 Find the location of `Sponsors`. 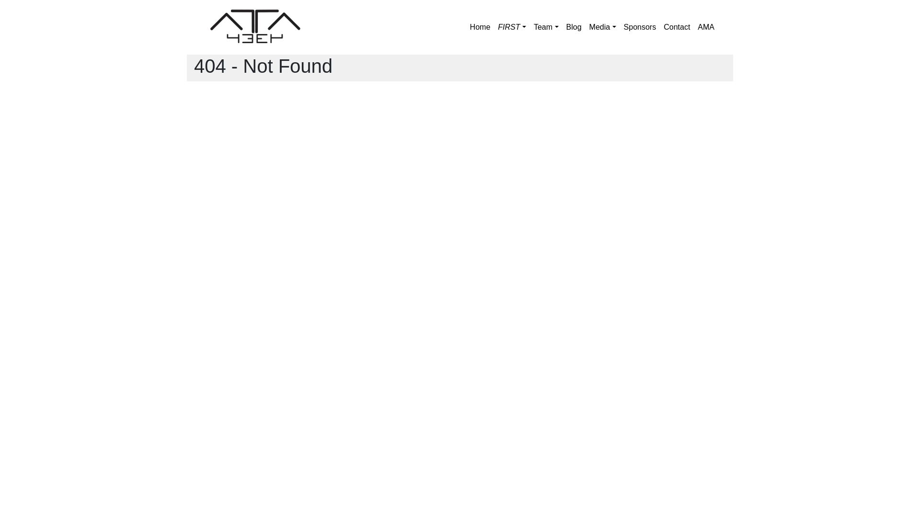

Sponsors is located at coordinates (640, 27).